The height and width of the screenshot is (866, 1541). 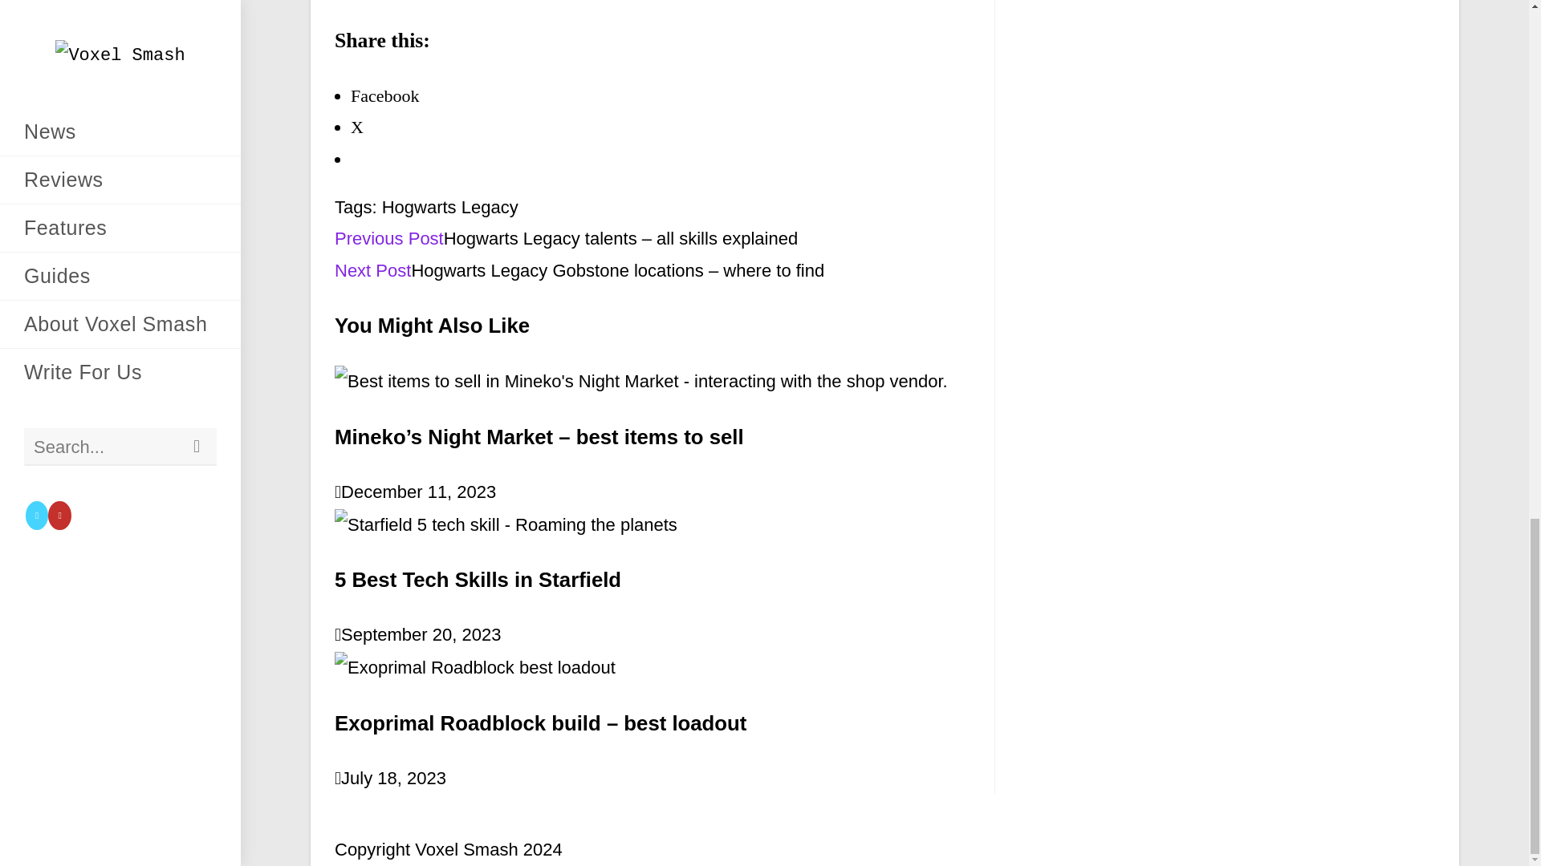 What do you see at coordinates (357, 127) in the screenshot?
I see `X` at bounding box center [357, 127].